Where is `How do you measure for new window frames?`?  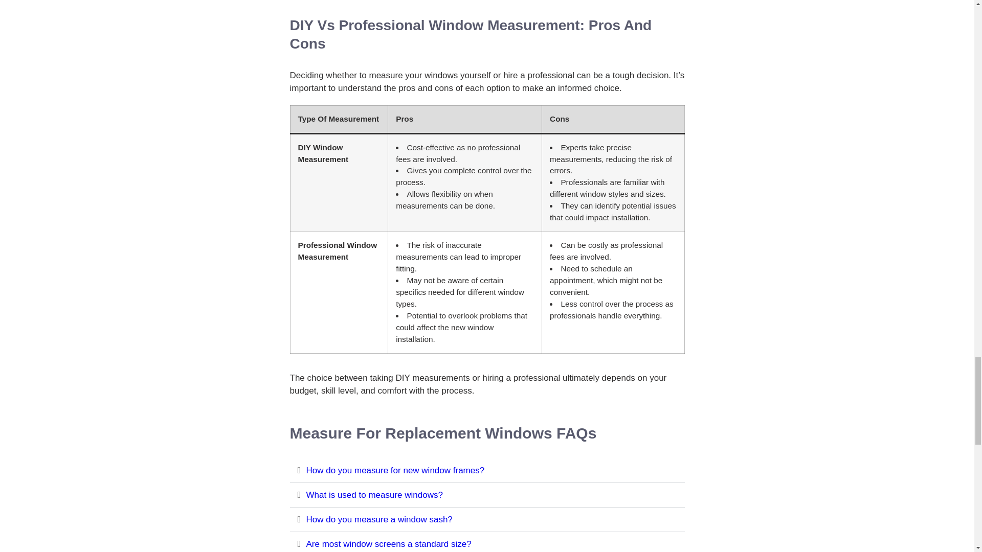
How do you measure for new window frames? is located at coordinates (395, 470).